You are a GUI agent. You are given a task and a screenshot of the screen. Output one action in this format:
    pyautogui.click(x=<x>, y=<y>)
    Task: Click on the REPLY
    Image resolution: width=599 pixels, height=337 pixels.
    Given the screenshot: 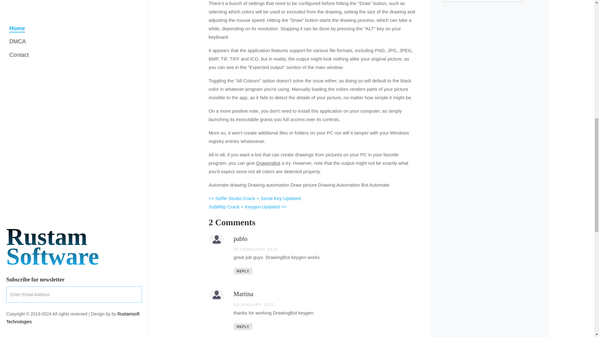 What is the action you would take?
    pyautogui.click(x=243, y=271)
    